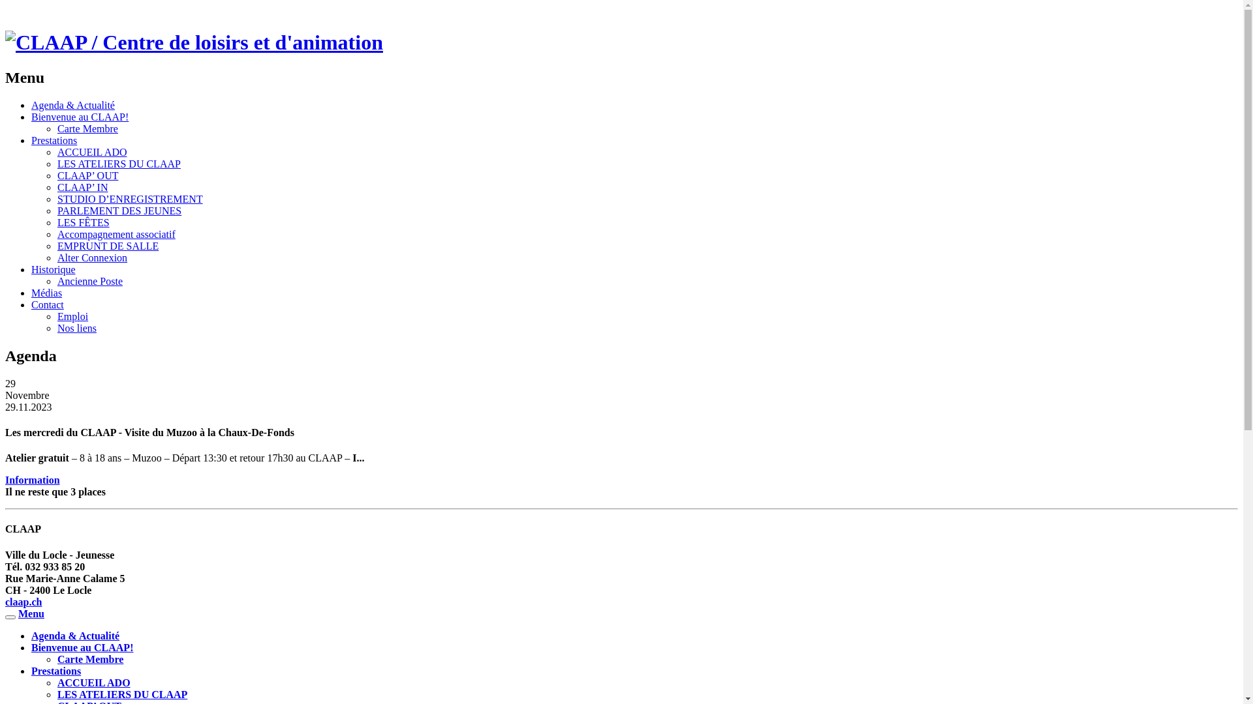 This screenshot has width=1253, height=704. I want to click on CLAAP - Centre de loisires et d'animation, so click(194, 42).